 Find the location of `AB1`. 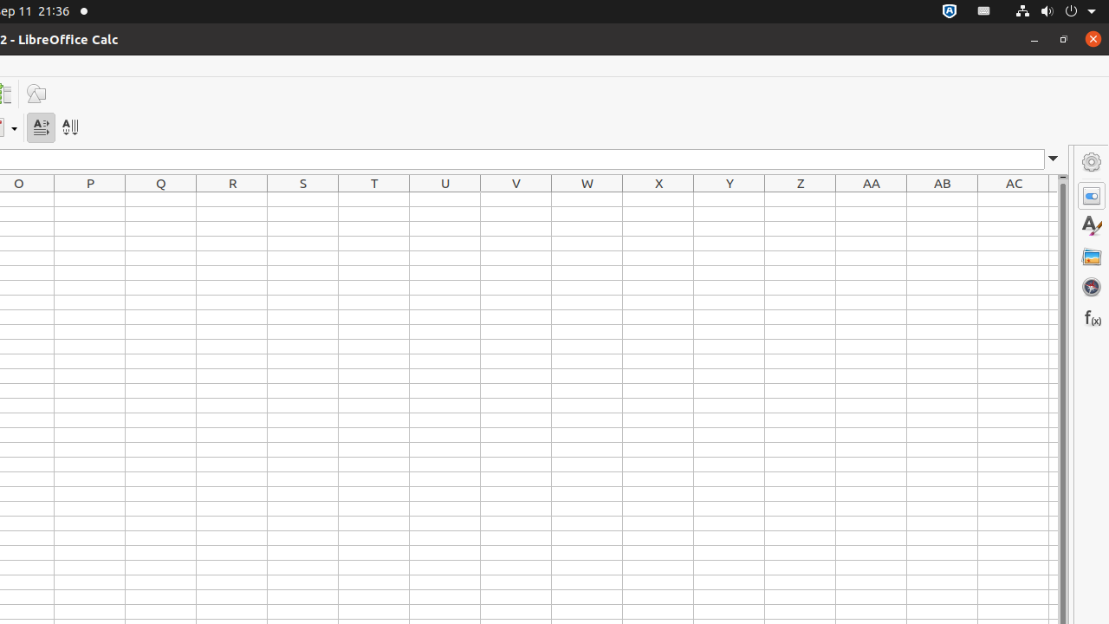

AB1 is located at coordinates (943, 199).